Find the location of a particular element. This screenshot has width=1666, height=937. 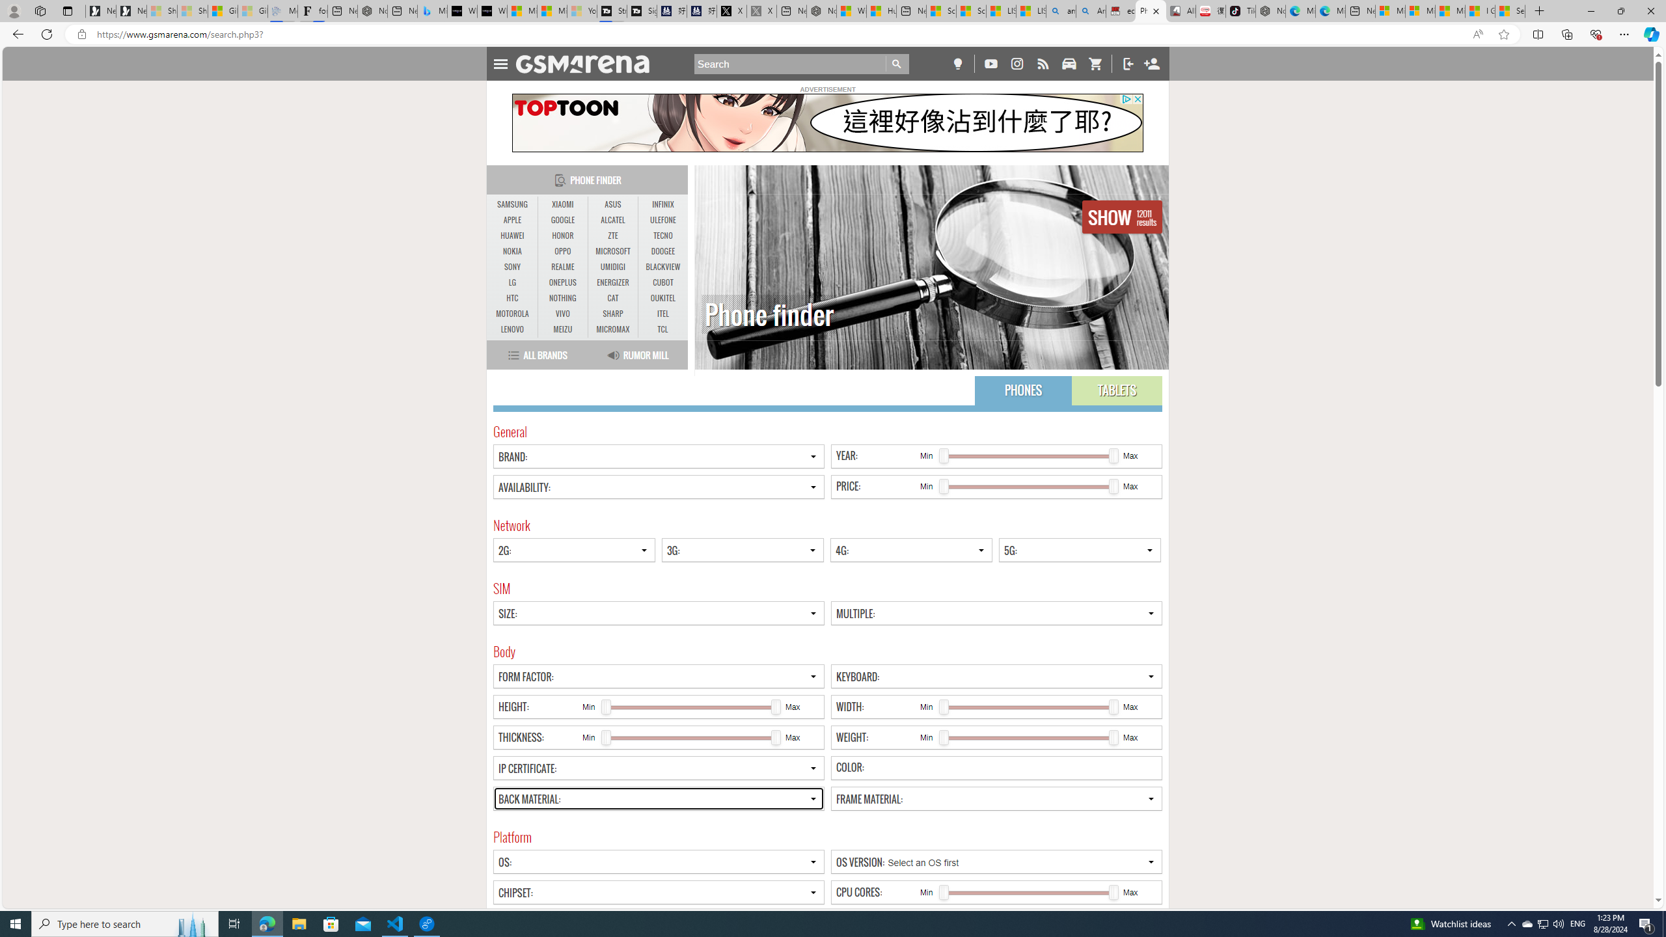

XIAOMI is located at coordinates (562, 204).